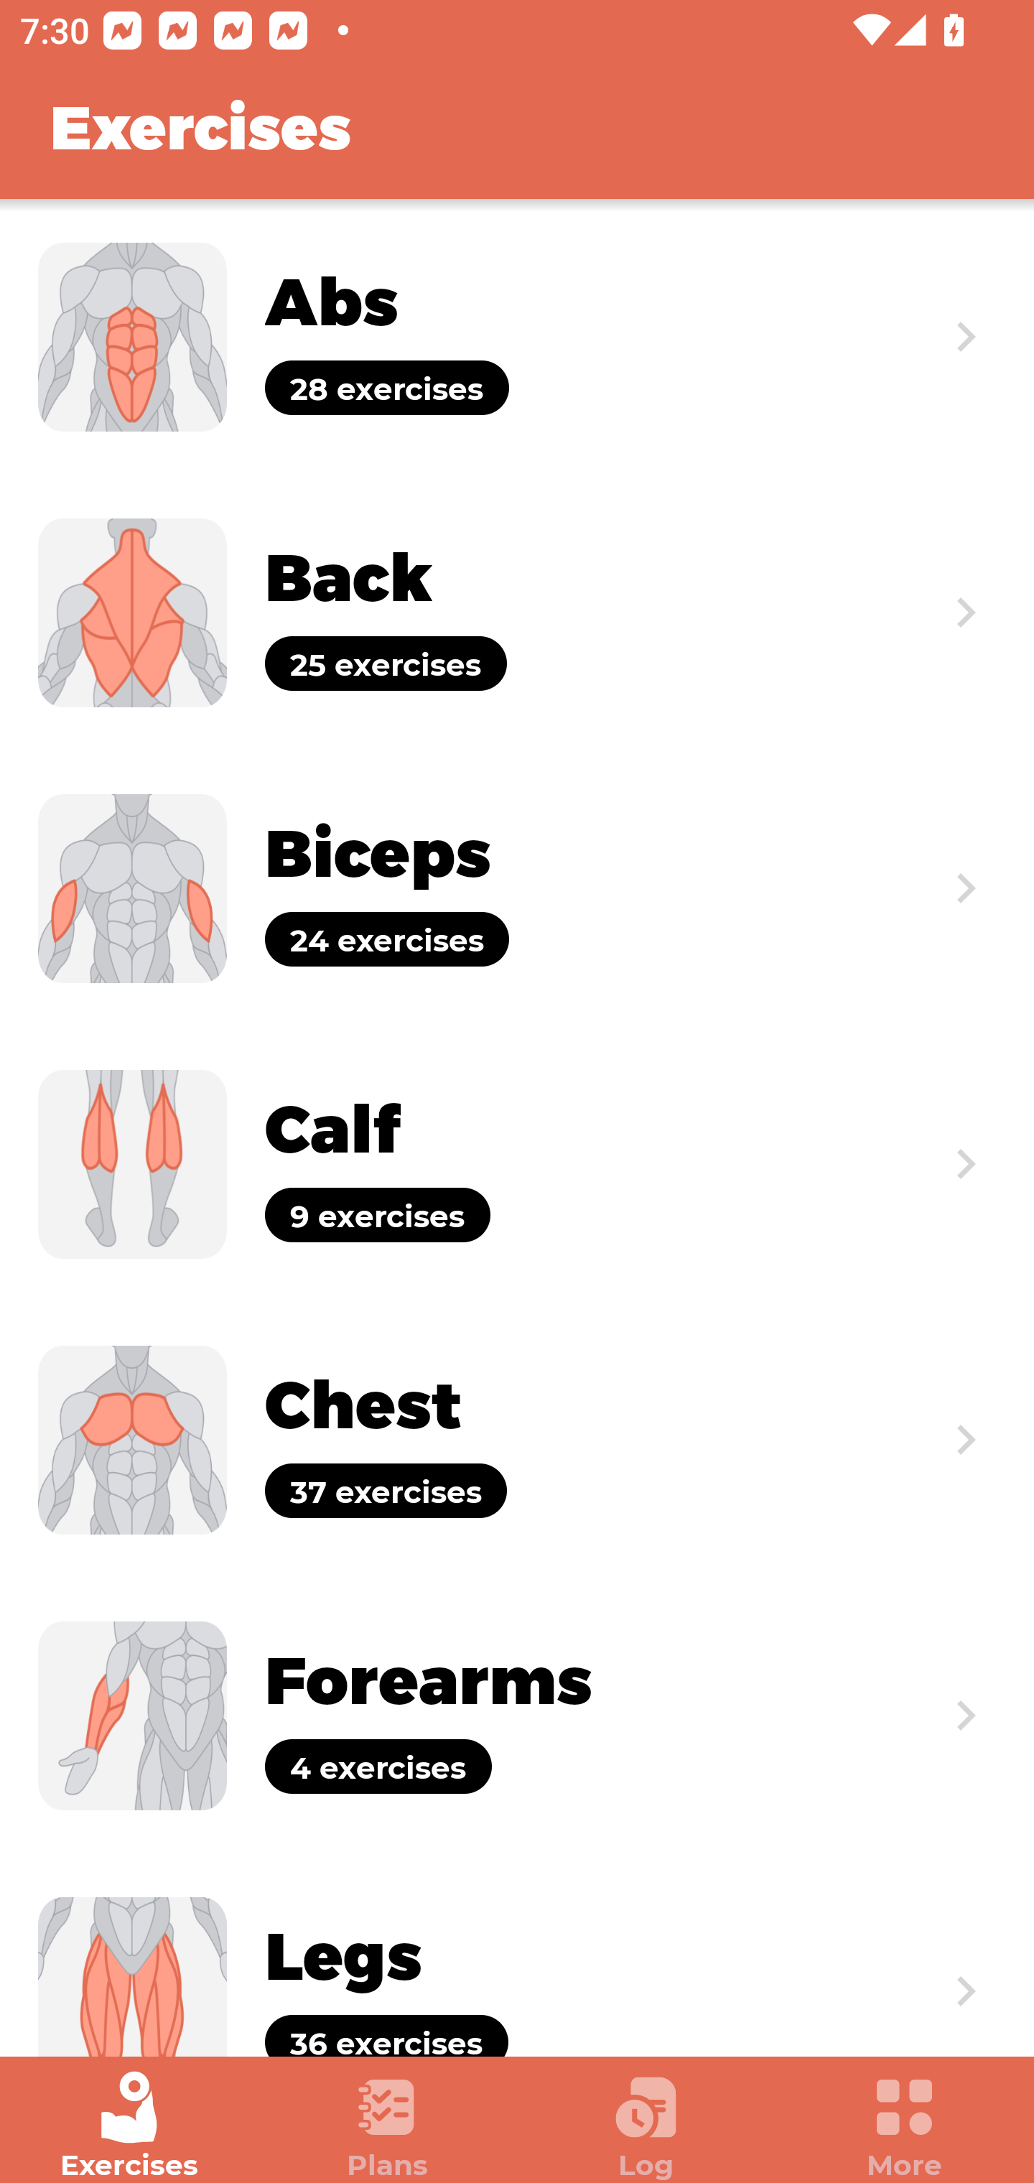  Describe the element at coordinates (517, 612) in the screenshot. I see `Exercise Back 25 exercises` at that location.